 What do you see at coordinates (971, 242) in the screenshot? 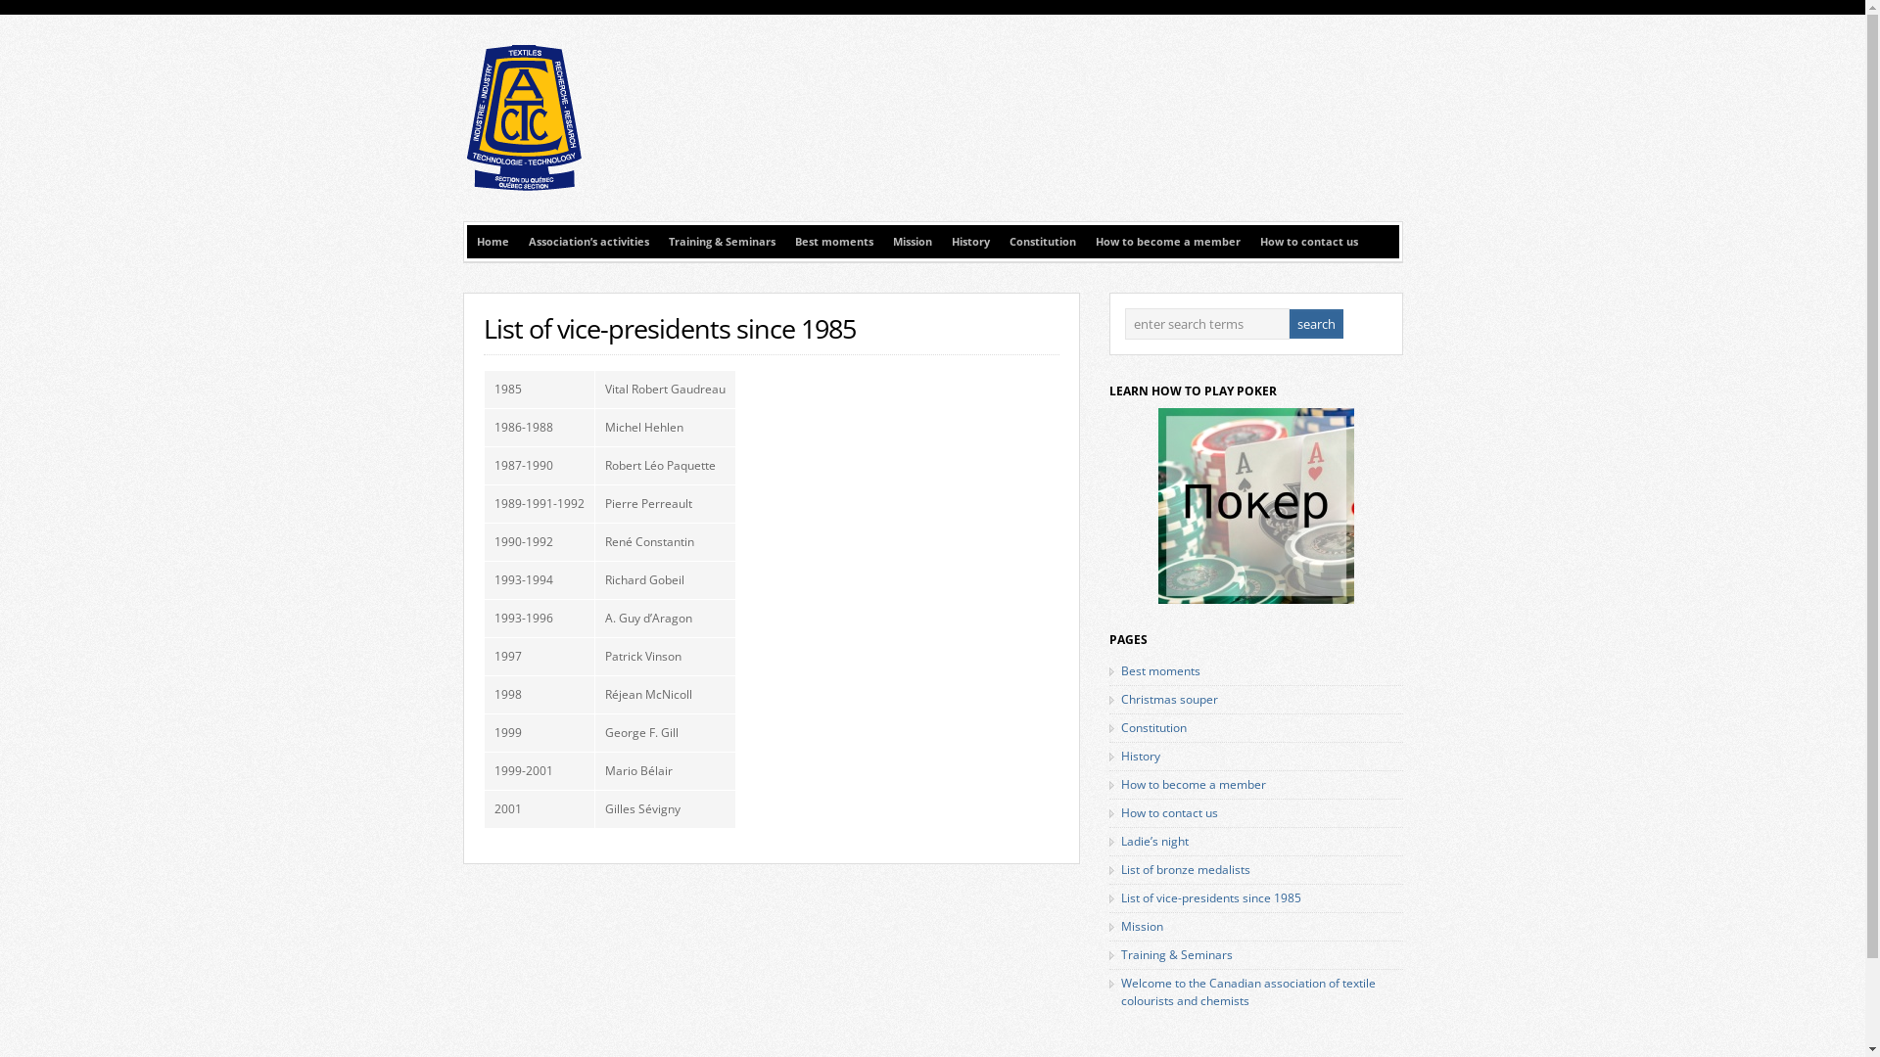
I see `History` at bounding box center [971, 242].